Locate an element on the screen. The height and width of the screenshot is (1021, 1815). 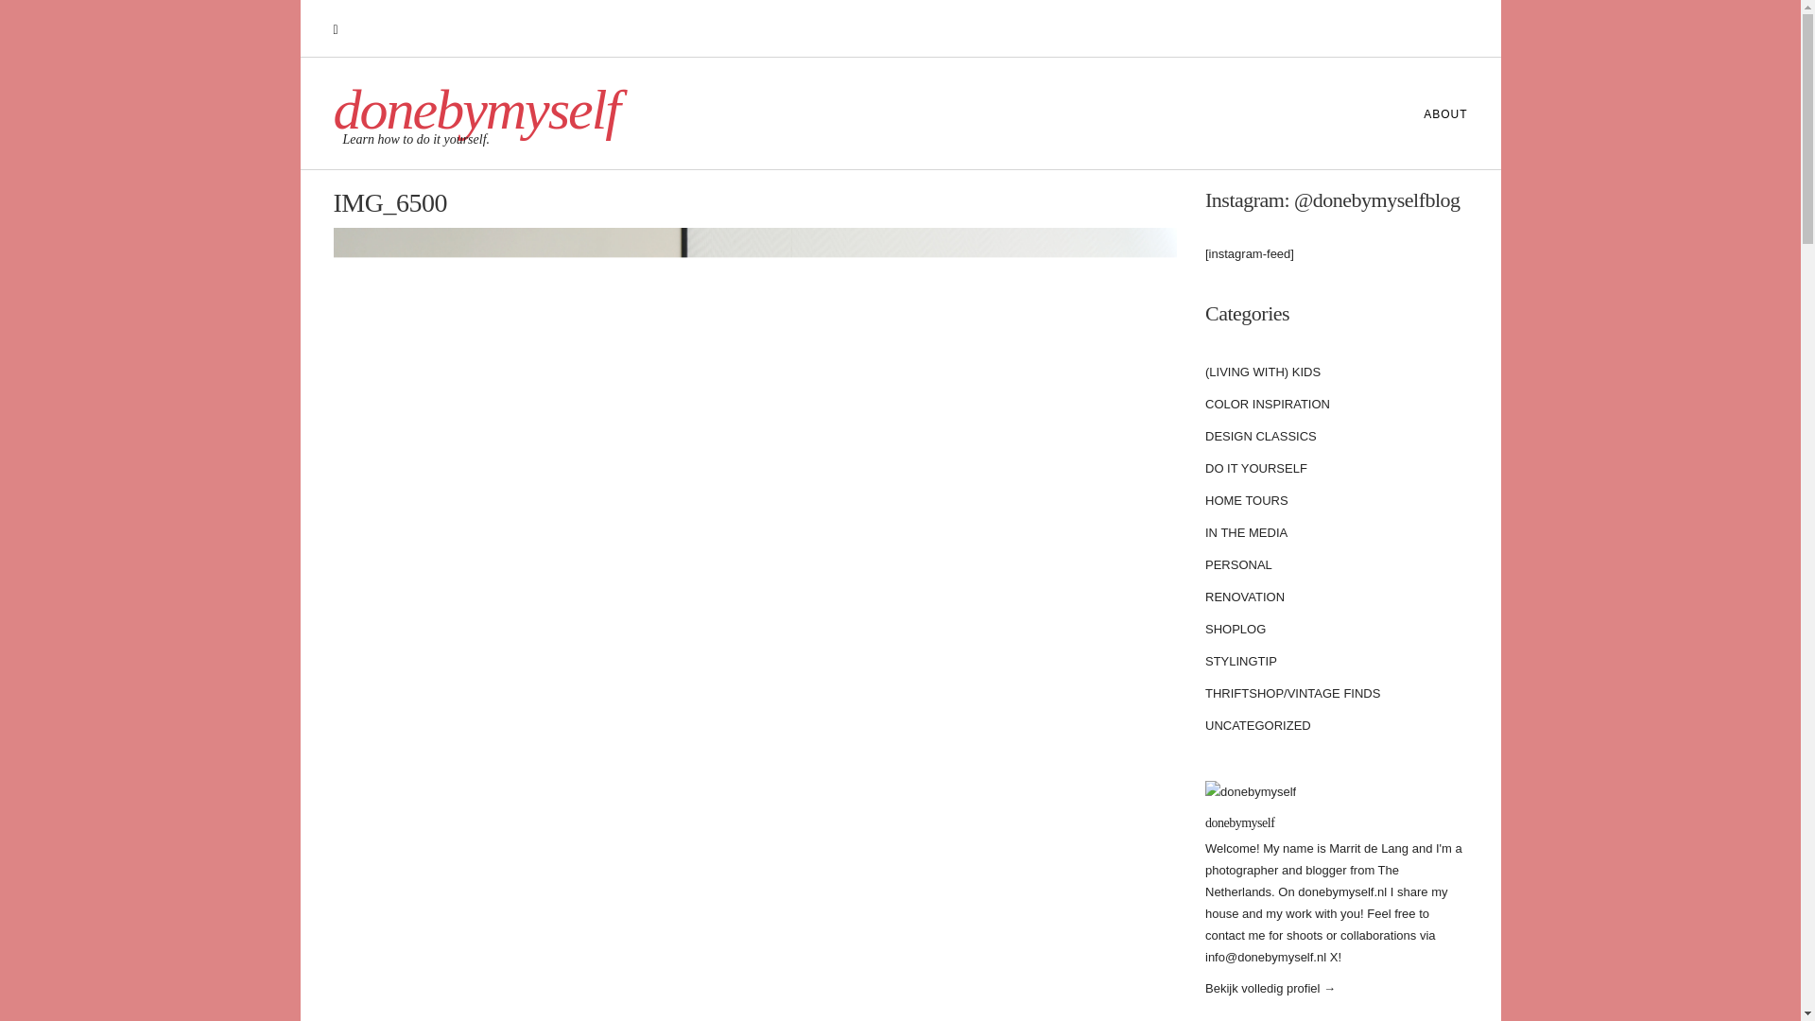
COLOR INSPIRATION is located at coordinates (1267, 405).